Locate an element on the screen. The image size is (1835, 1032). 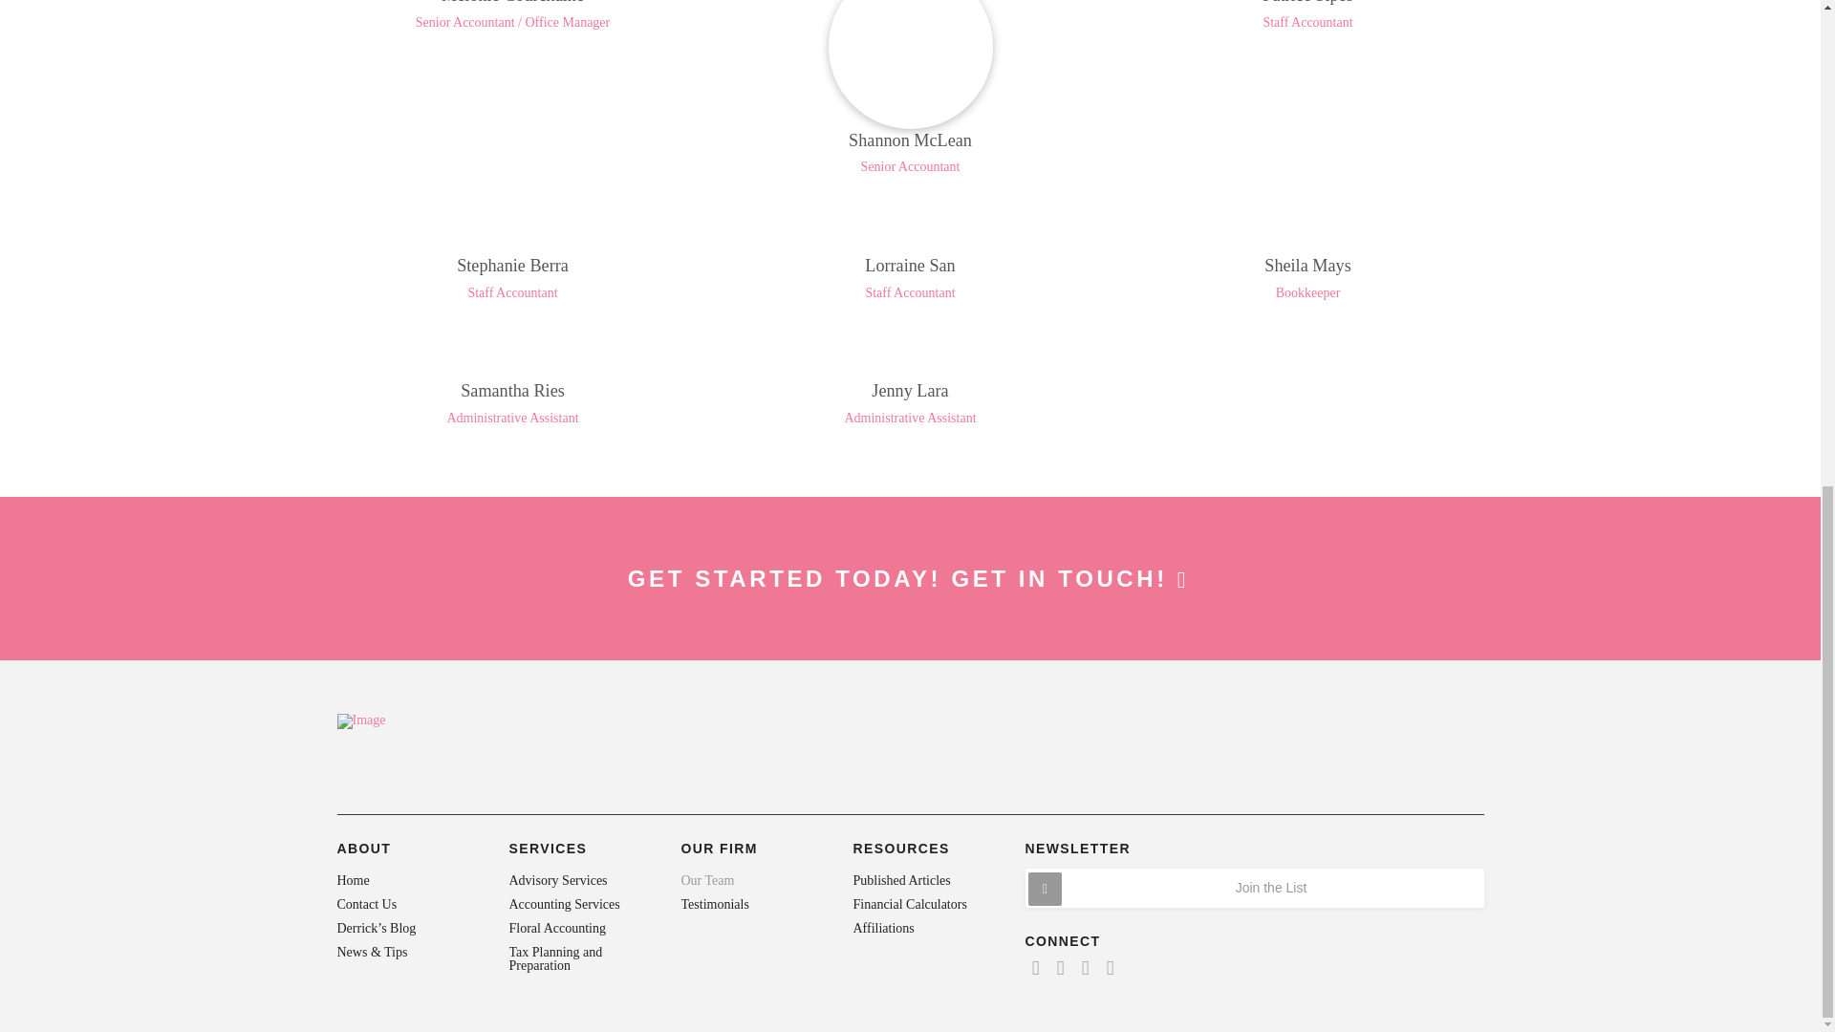
Tax Planning and Preparation is located at coordinates (580, 959).